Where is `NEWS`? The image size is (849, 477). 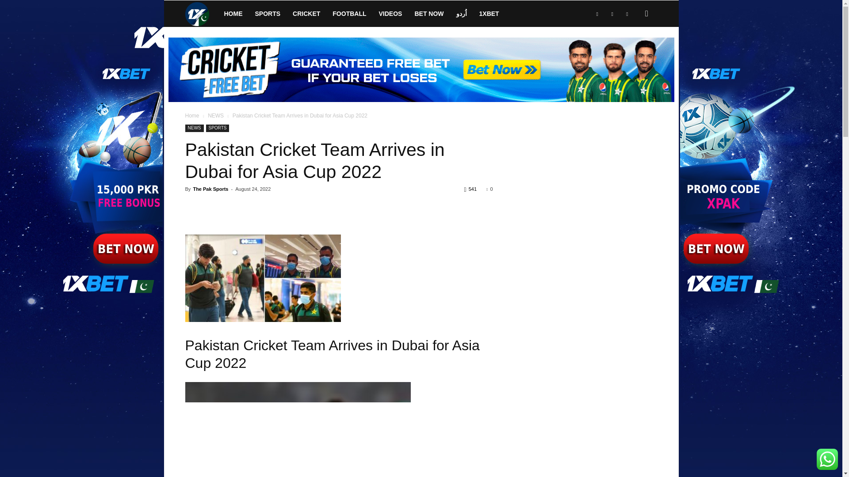 NEWS is located at coordinates (216, 115).